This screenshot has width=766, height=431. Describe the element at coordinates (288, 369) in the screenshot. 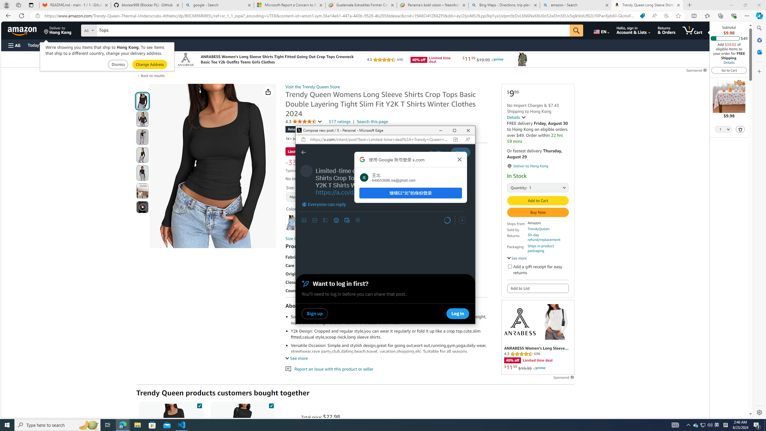

I see `Report an issue with this product or seller` at that location.